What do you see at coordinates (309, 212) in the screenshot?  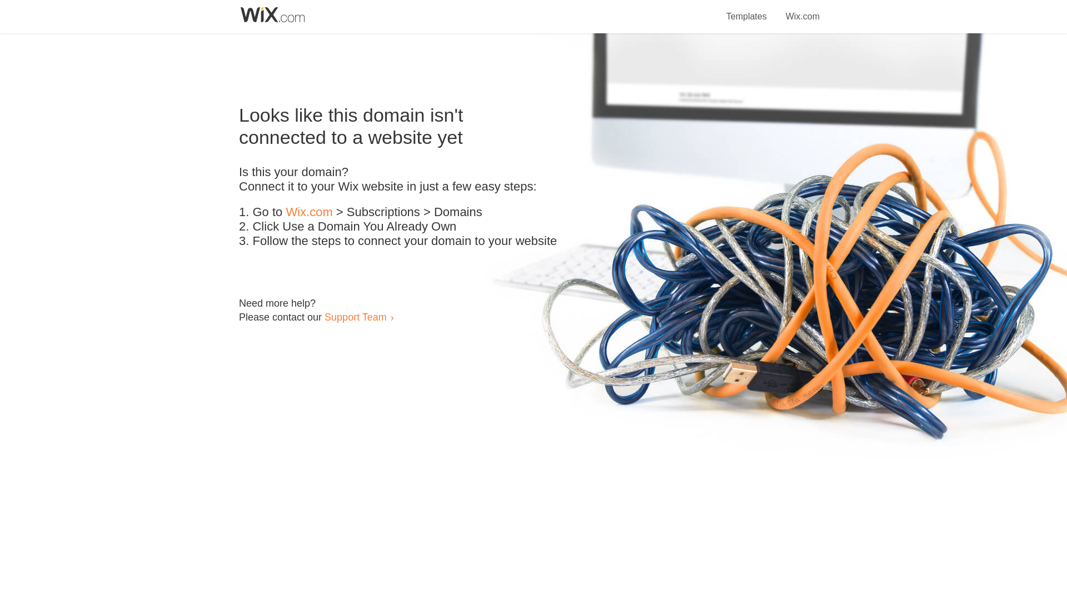 I see `Wix.com` at bounding box center [309, 212].